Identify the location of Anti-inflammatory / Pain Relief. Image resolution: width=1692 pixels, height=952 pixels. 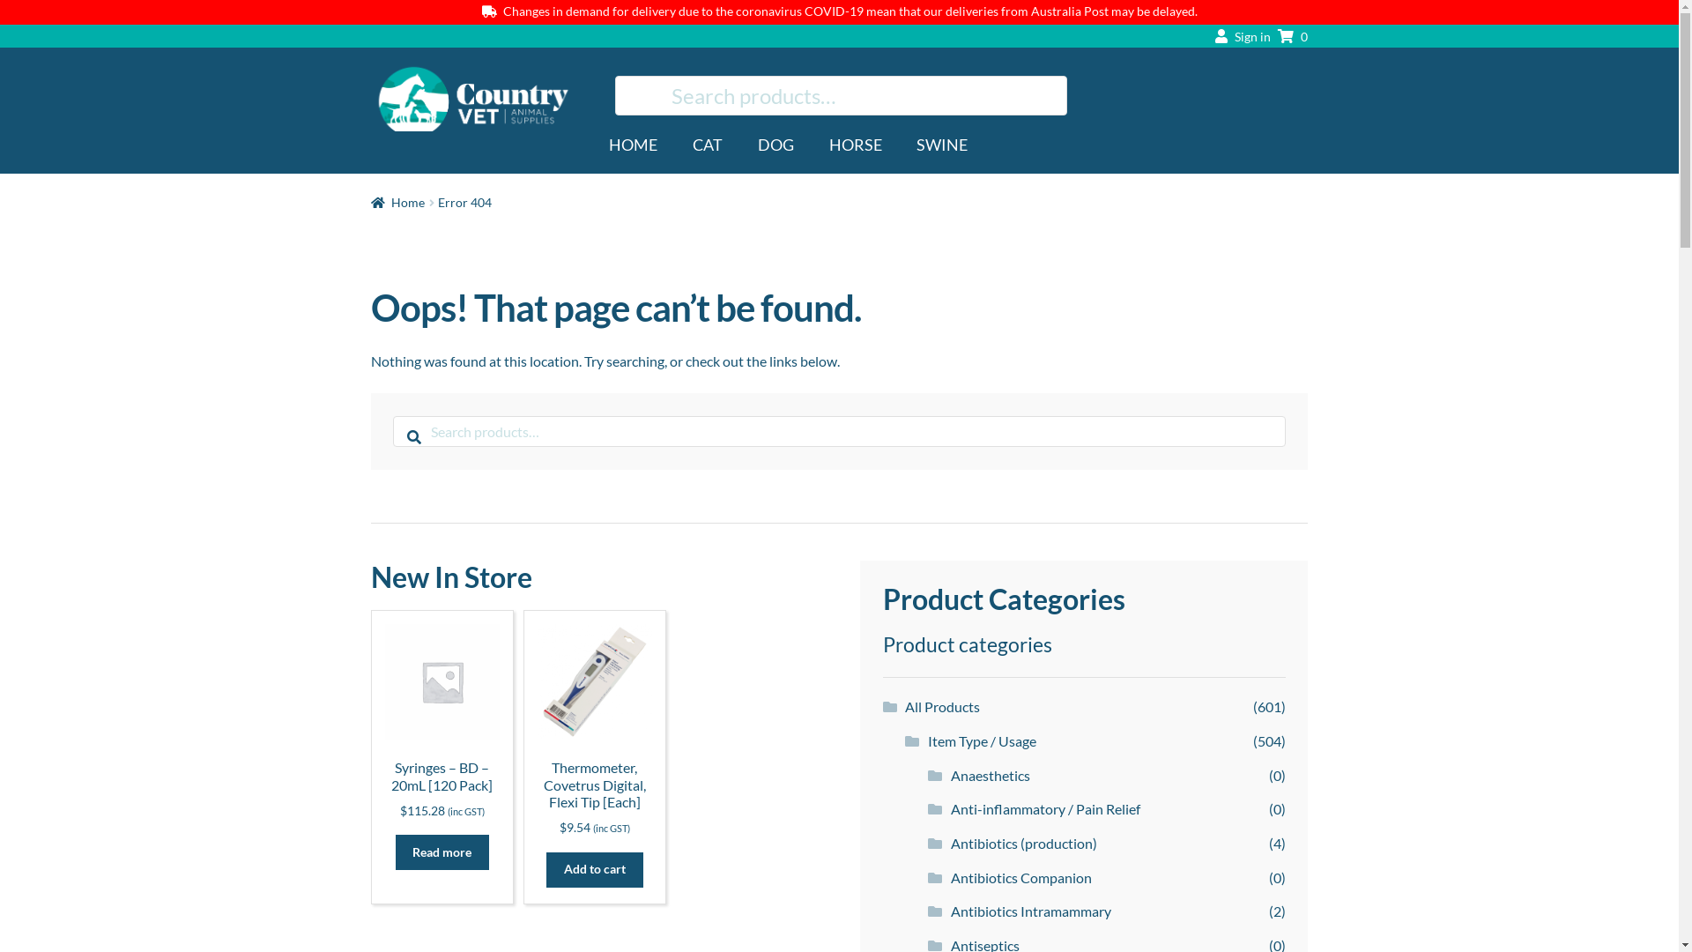
(1045, 809).